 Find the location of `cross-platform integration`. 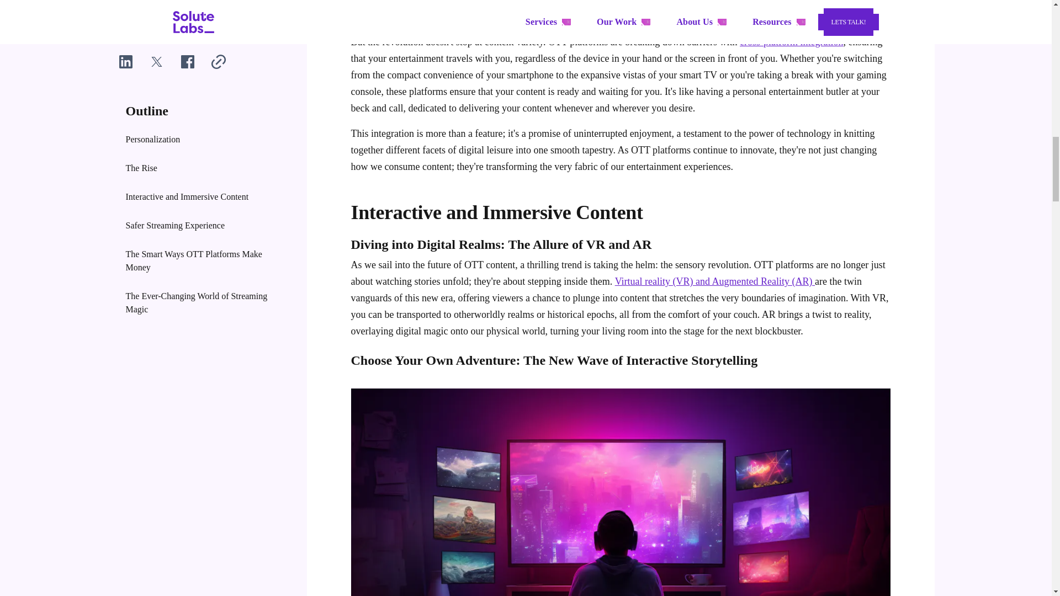

cross-platform integration is located at coordinates (791, 42).